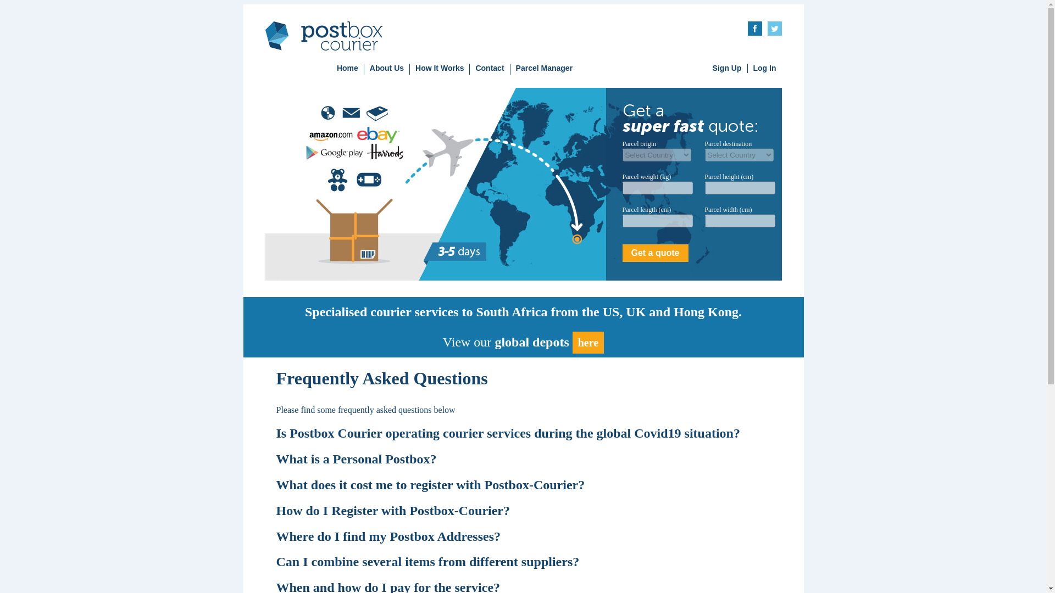 Image resolution: width=1055 pixels, height=593 pixels. Describe the element at coordinates (588, 342) in the screenshot. I see `here` at that location.